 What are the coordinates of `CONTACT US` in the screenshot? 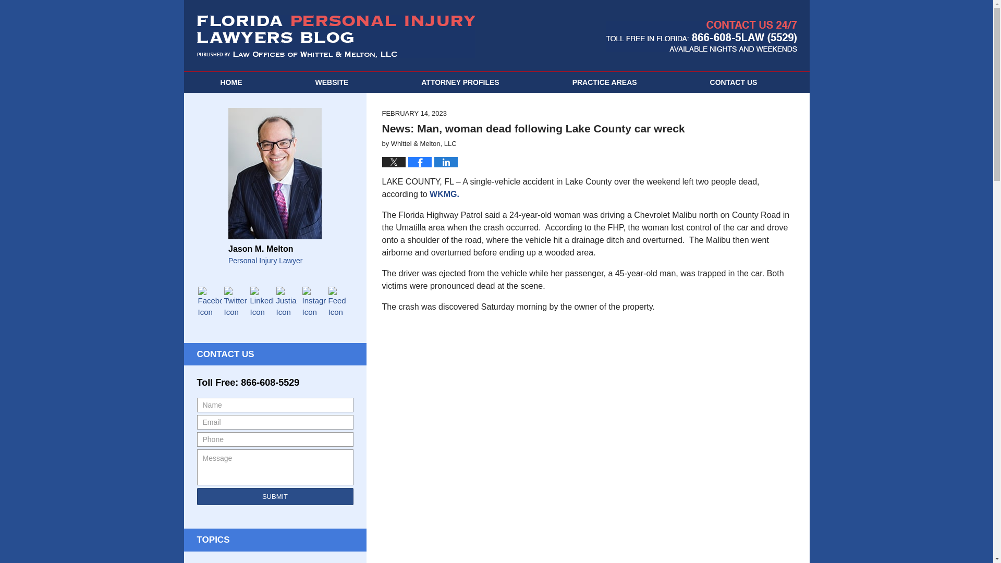 It's located at (225, 354).